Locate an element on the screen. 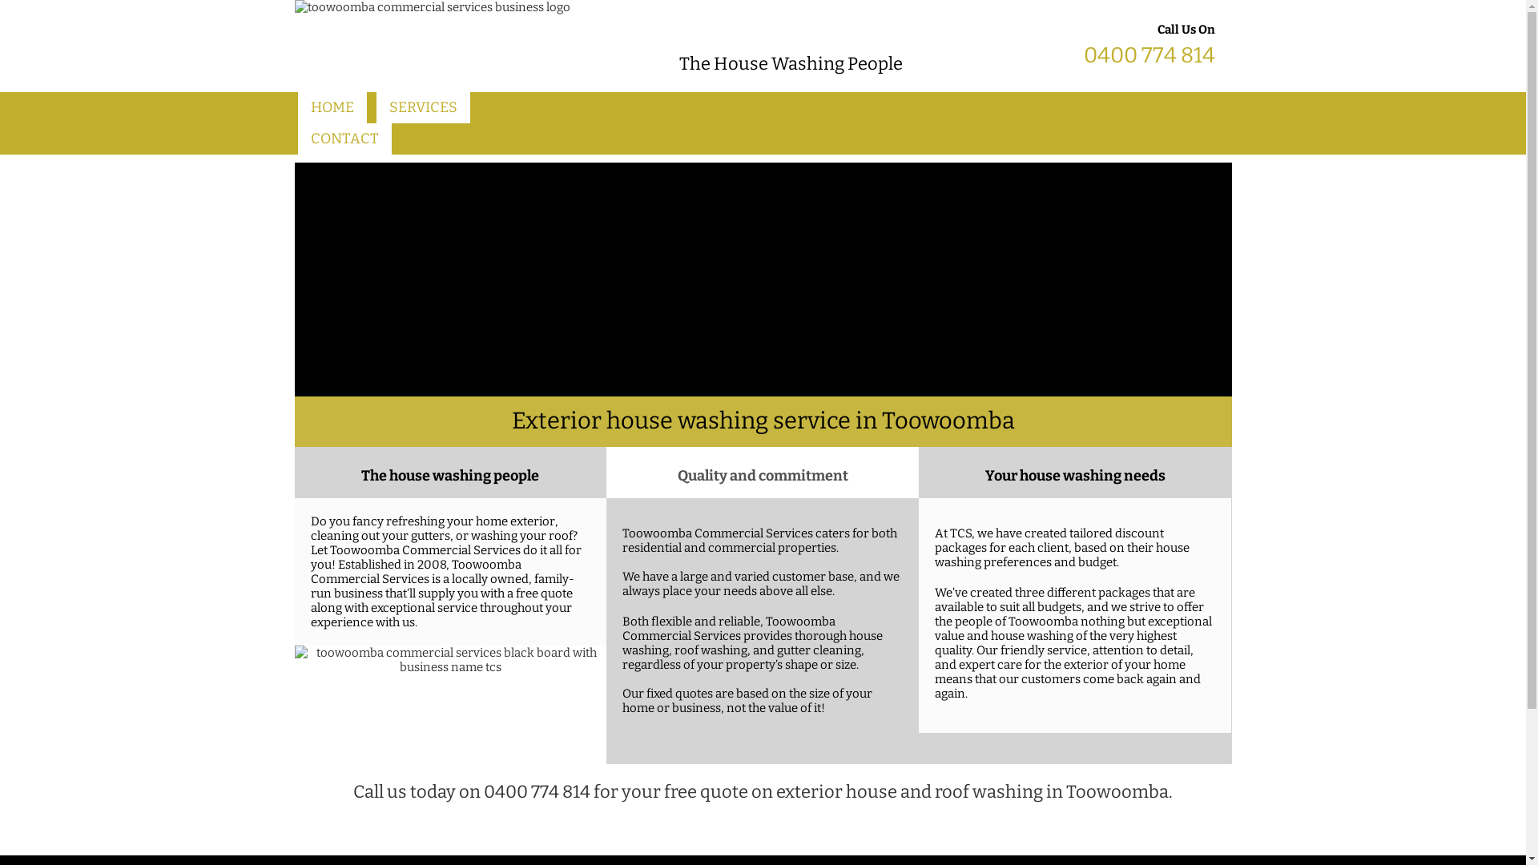 This screenshot has width=1538, height=865. 0400 774 814 is located at coordinates (537, 791).